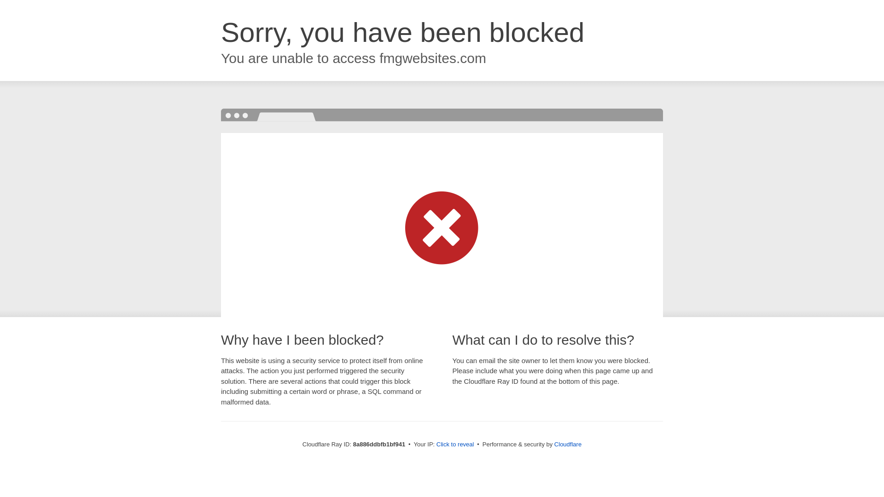  I want to click on Click to reveal, so click(455, 445).